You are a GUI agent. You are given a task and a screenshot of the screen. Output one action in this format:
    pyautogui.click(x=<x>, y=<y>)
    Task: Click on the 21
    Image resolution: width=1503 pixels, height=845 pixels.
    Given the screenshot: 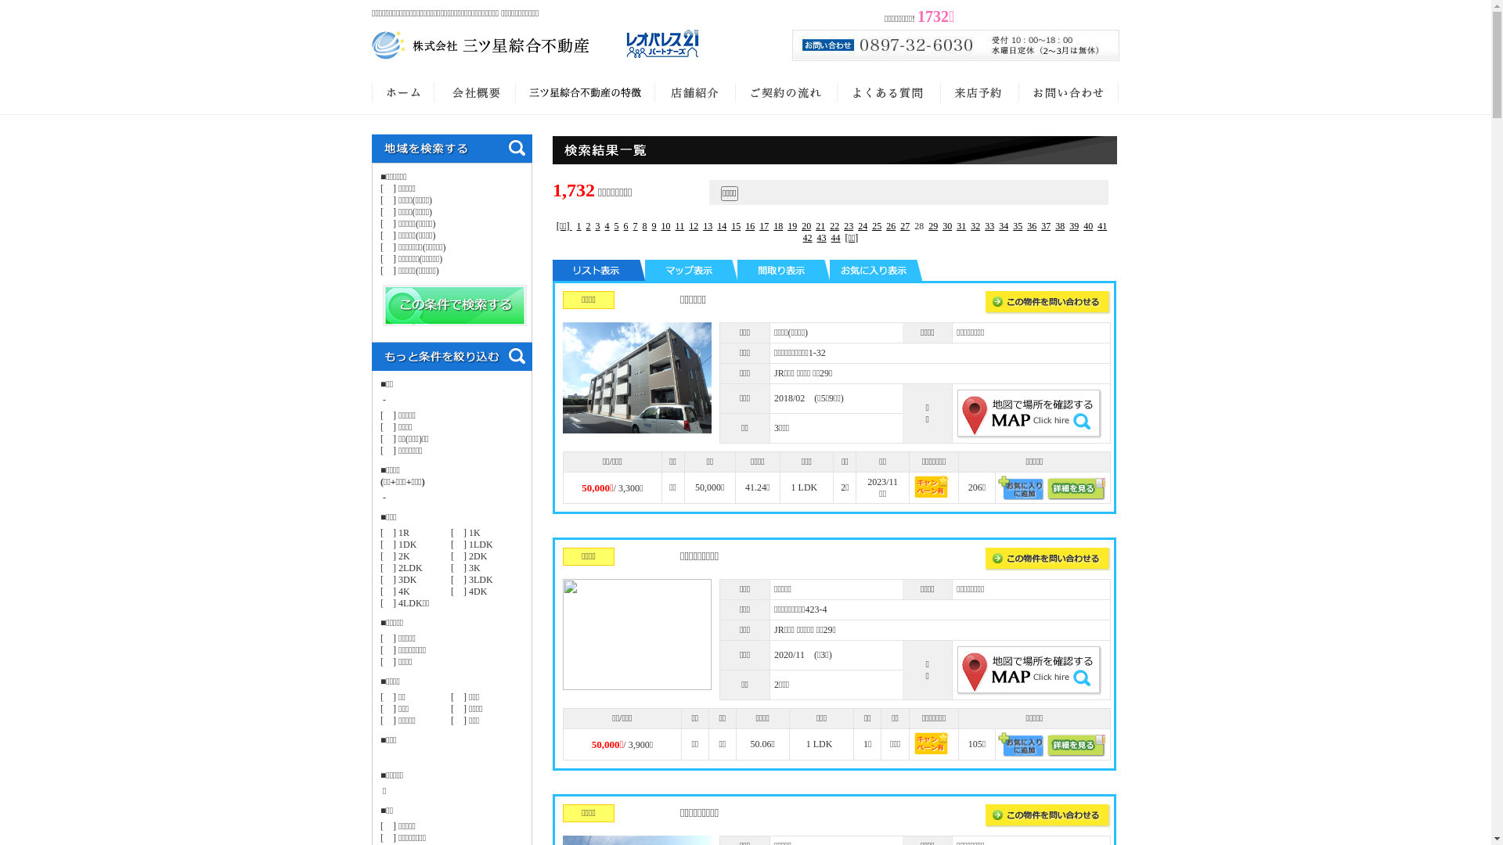 What is the action you would take?
    pyautogui.click(x=820, y=226)
    